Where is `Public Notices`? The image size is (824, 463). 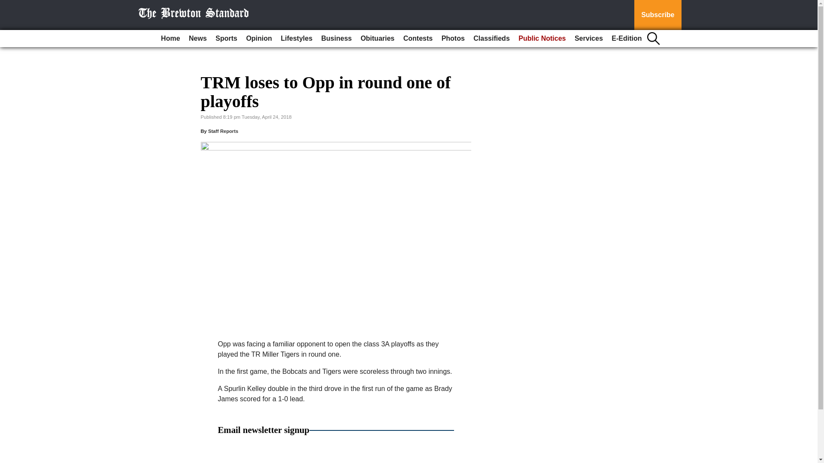 Public Notices is located at coordinates (542, 39).